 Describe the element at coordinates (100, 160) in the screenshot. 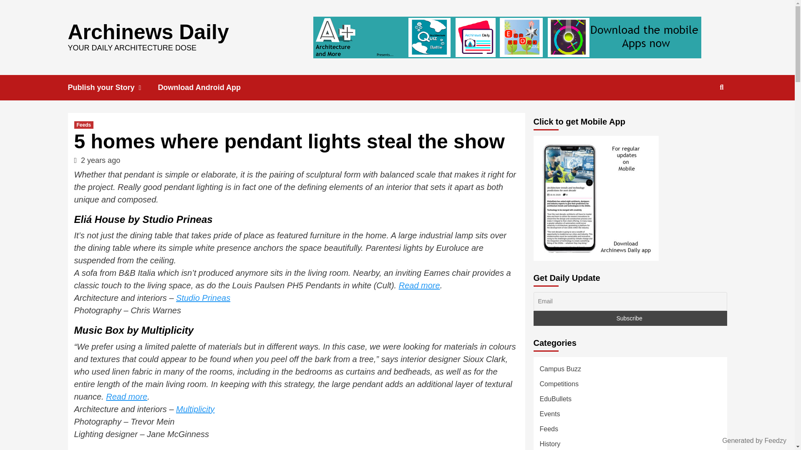

I see `2 years ago` at that location.